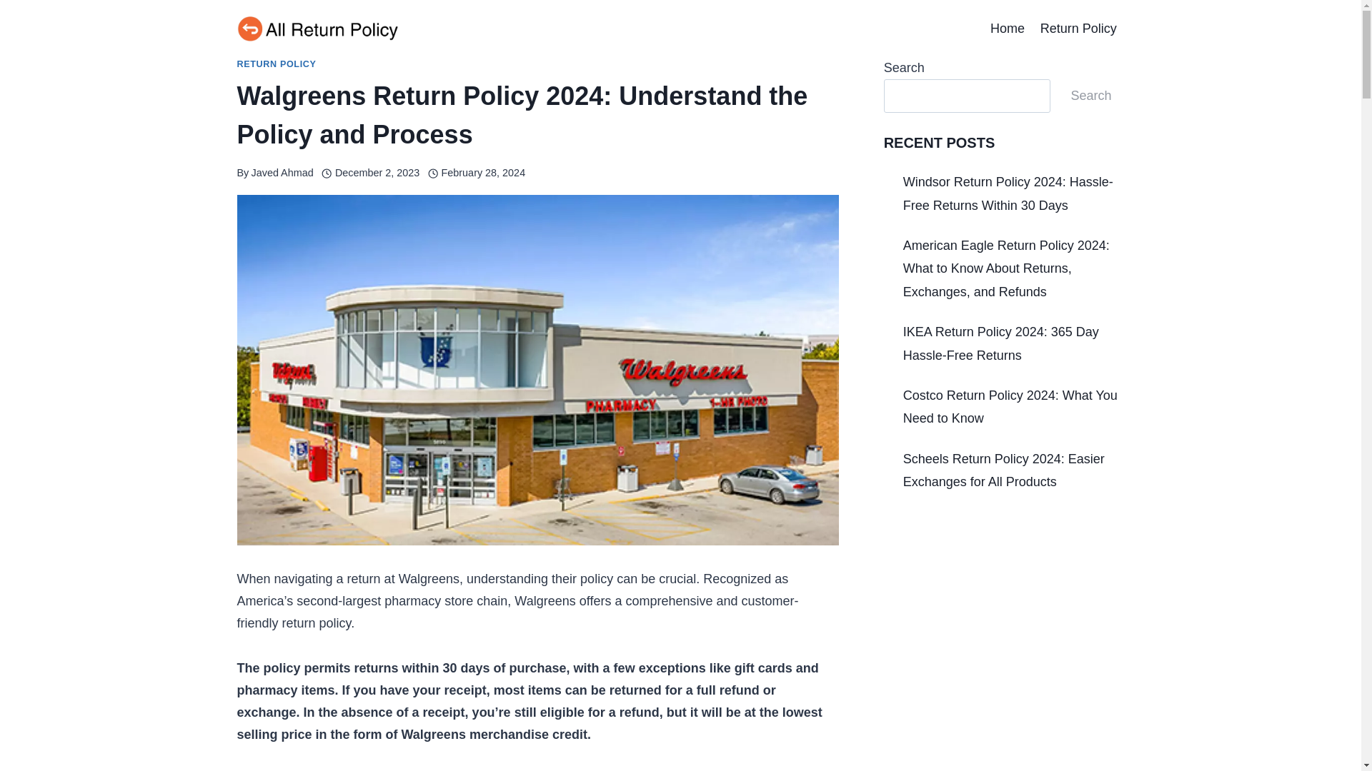 The height and width of the screenshot is (771, 1372). What do you see at coordinates (1008, 29) in the screenshot?
I see `Home` at bounding box center [1008, 29].